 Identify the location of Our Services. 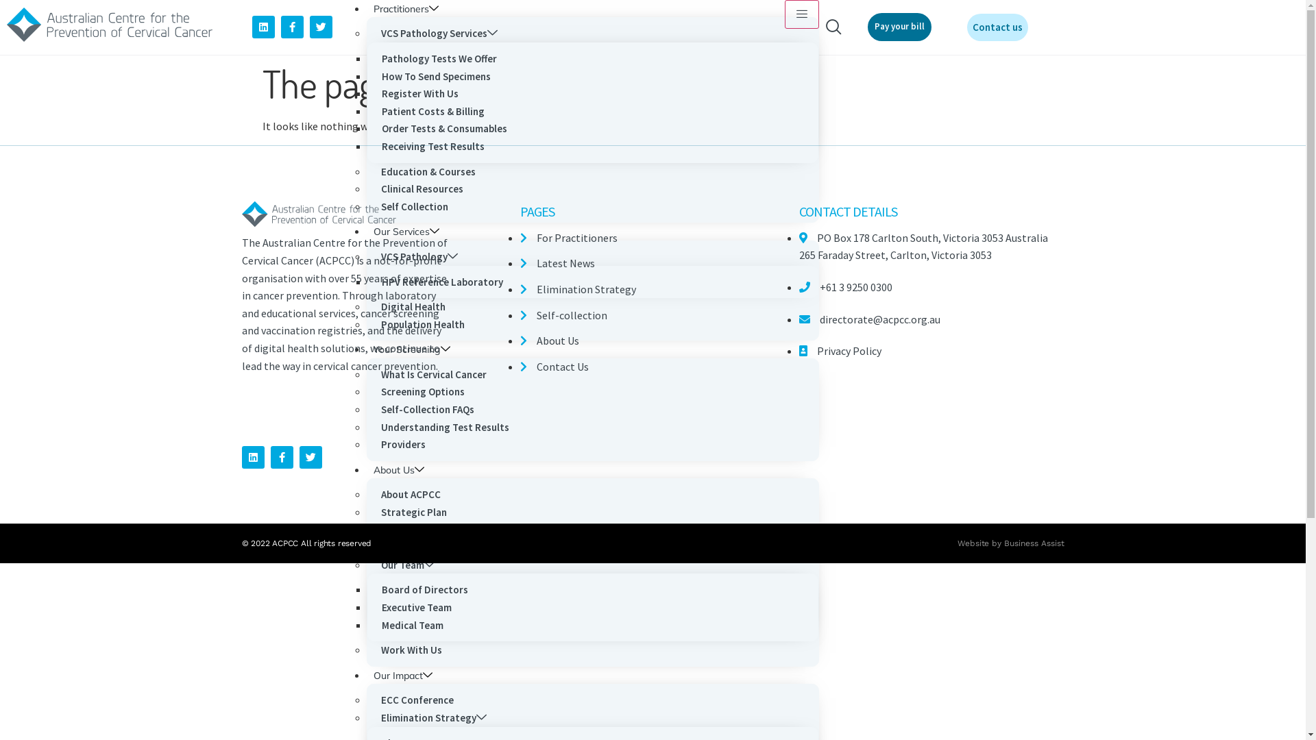
(406, 232).